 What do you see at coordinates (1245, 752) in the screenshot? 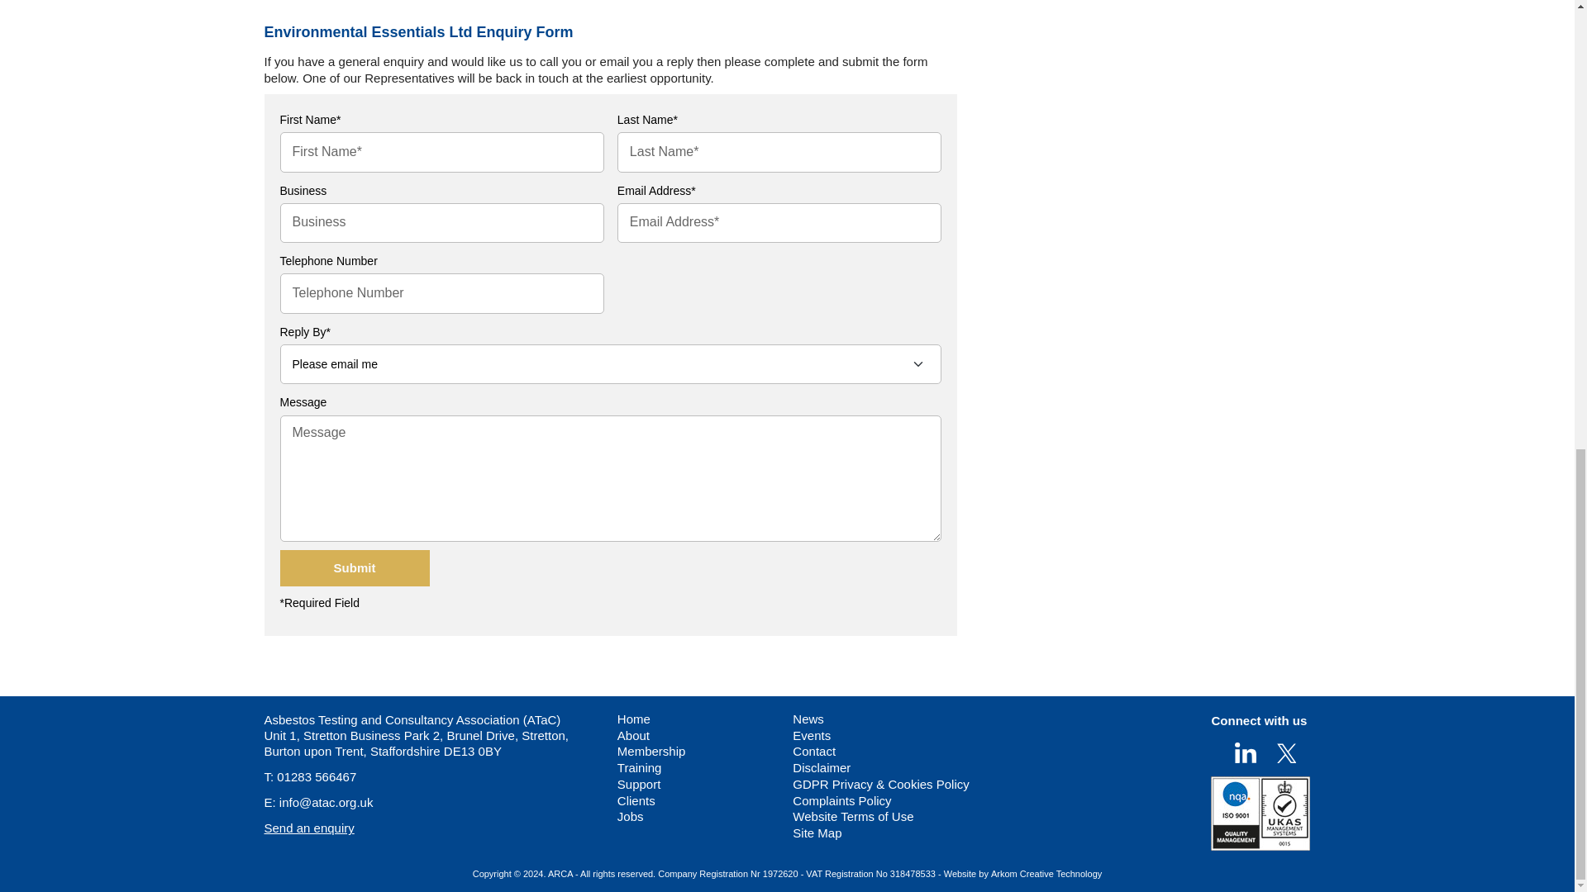
I see `LinkedIn` at bounding box center [1245, 752].